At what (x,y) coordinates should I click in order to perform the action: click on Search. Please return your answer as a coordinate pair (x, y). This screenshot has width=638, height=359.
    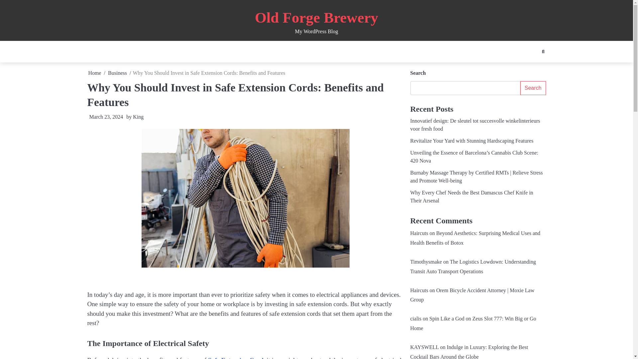
    Looking at the image, I should click on (531, 66).